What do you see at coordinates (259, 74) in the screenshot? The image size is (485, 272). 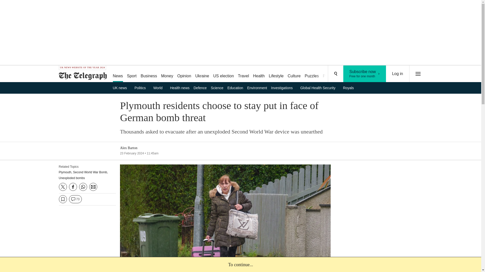 I see `Health` at bounding box center [259, 74].